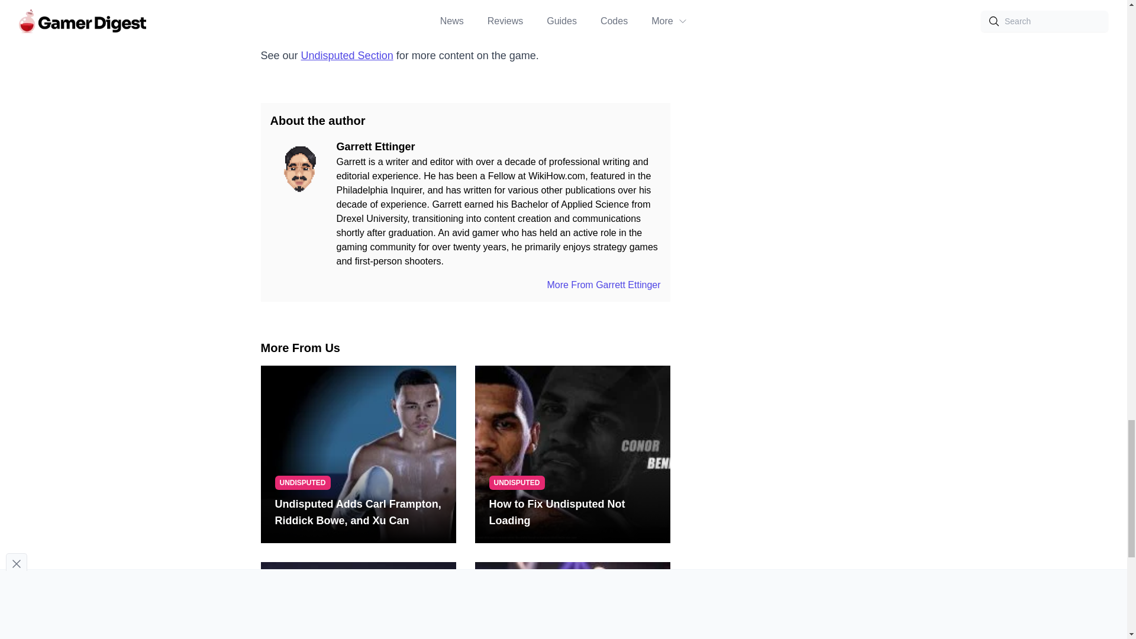 This screenshot has width=1136, height=639. What do you see at coordinates (603, 285) in the screenshot?
I see `More From Garrett Ettinger` at bounding box center [603, 285].